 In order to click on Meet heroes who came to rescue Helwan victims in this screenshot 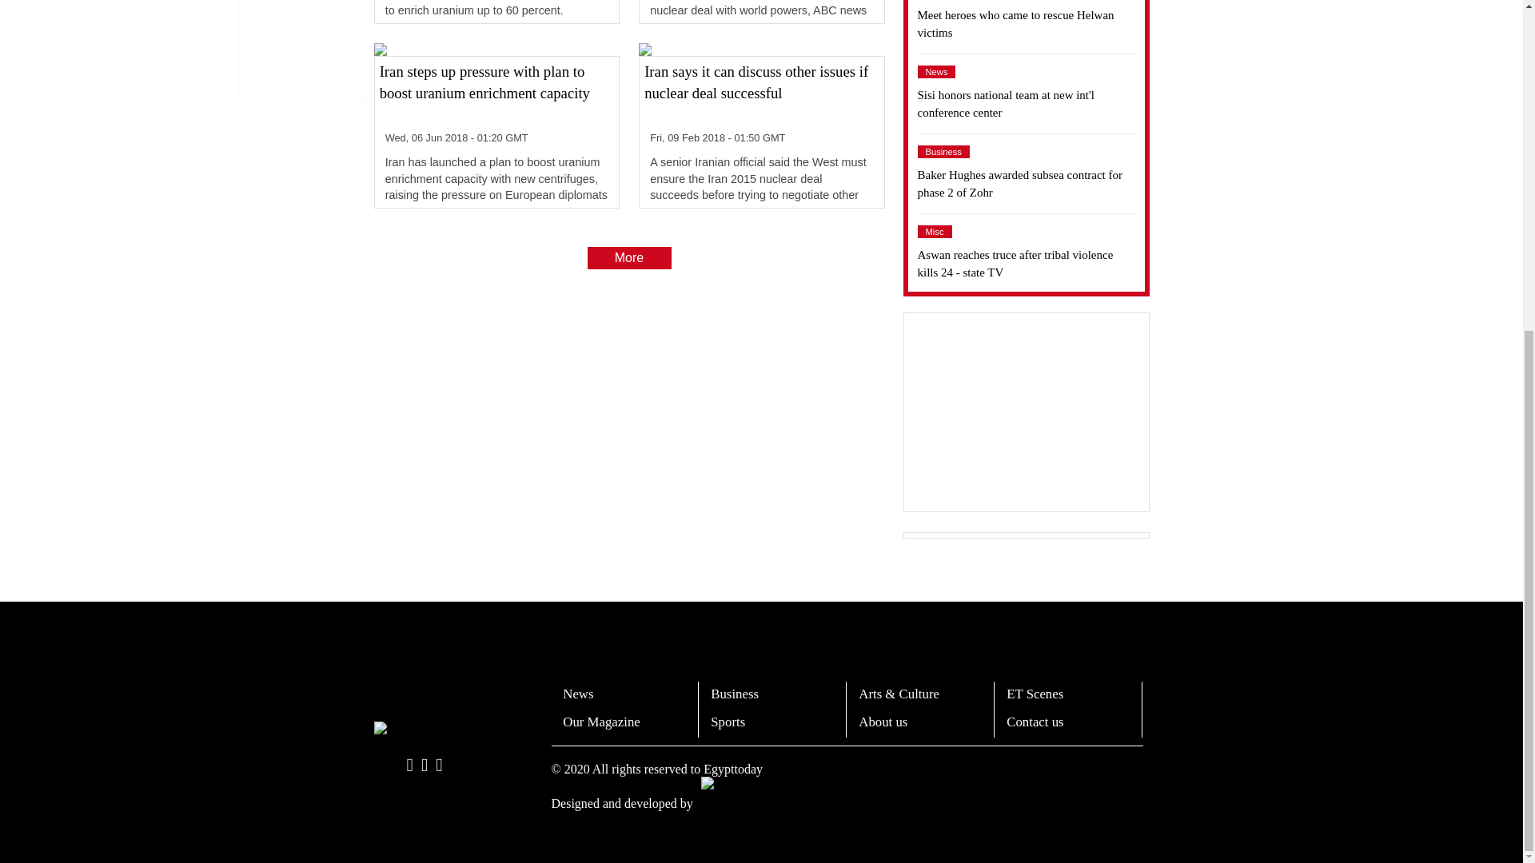, I will do `click(1027, 24)`.